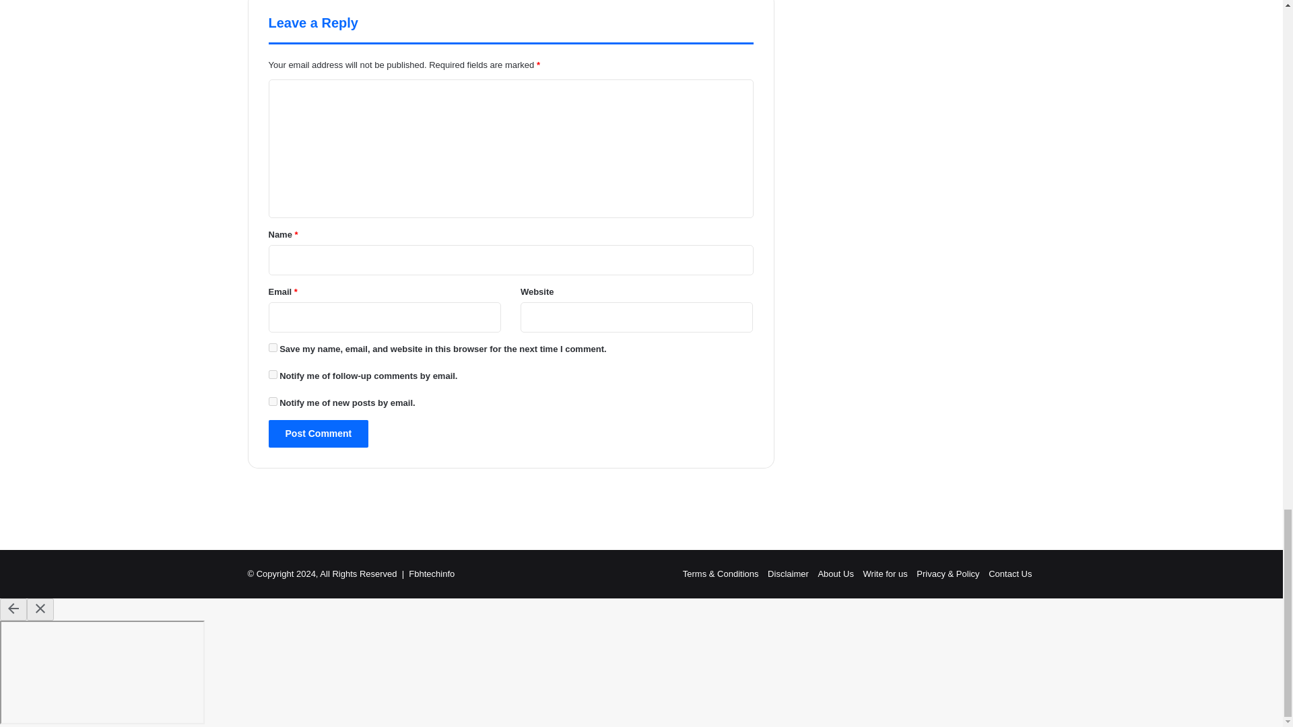  Describe the element at coordinates (272, 347) in the screenshot. I see `yes` at that location.